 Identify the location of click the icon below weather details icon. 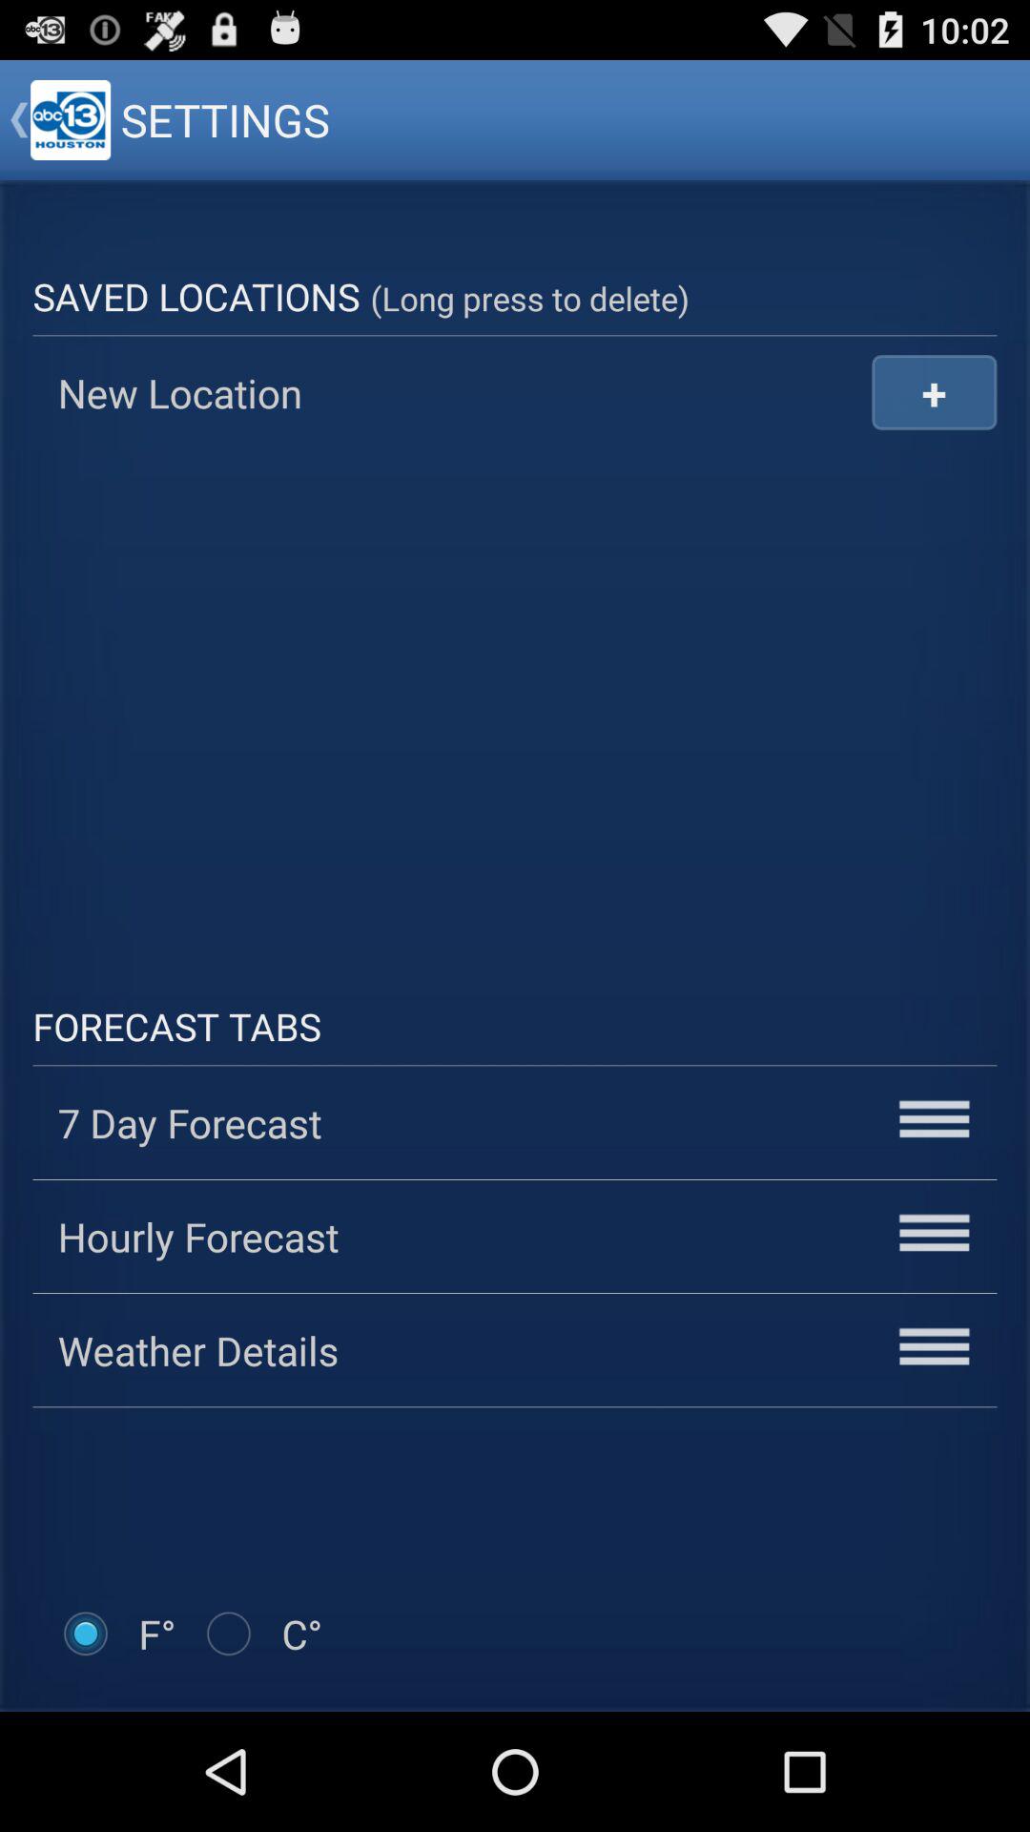
(261, 1634).